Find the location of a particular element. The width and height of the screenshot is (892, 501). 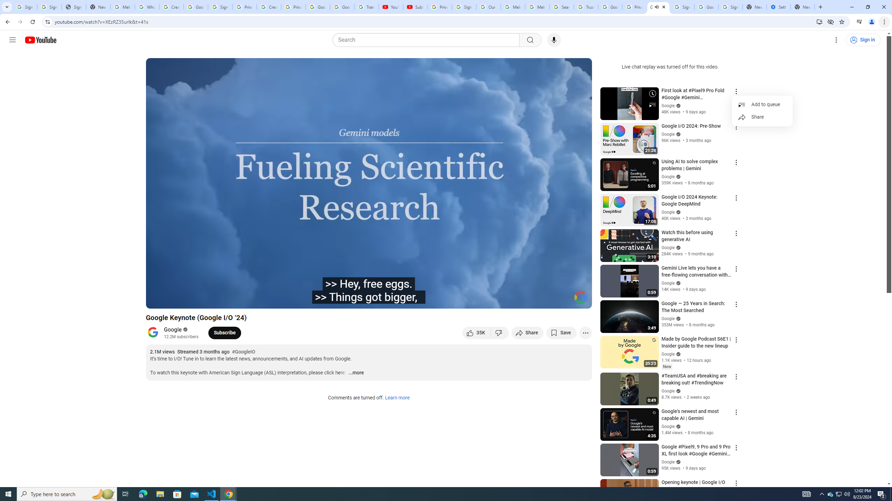

Sign in - Google Accounts is located at coordinates (682, 7).